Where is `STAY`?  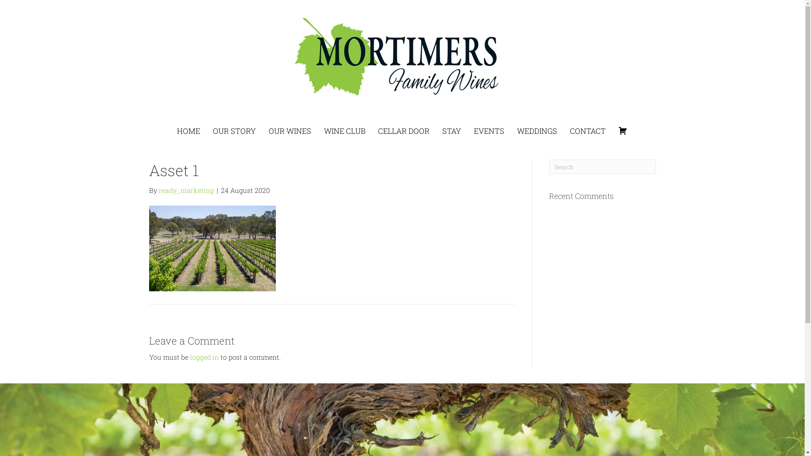 STAY is located at coordinates (452, 131).